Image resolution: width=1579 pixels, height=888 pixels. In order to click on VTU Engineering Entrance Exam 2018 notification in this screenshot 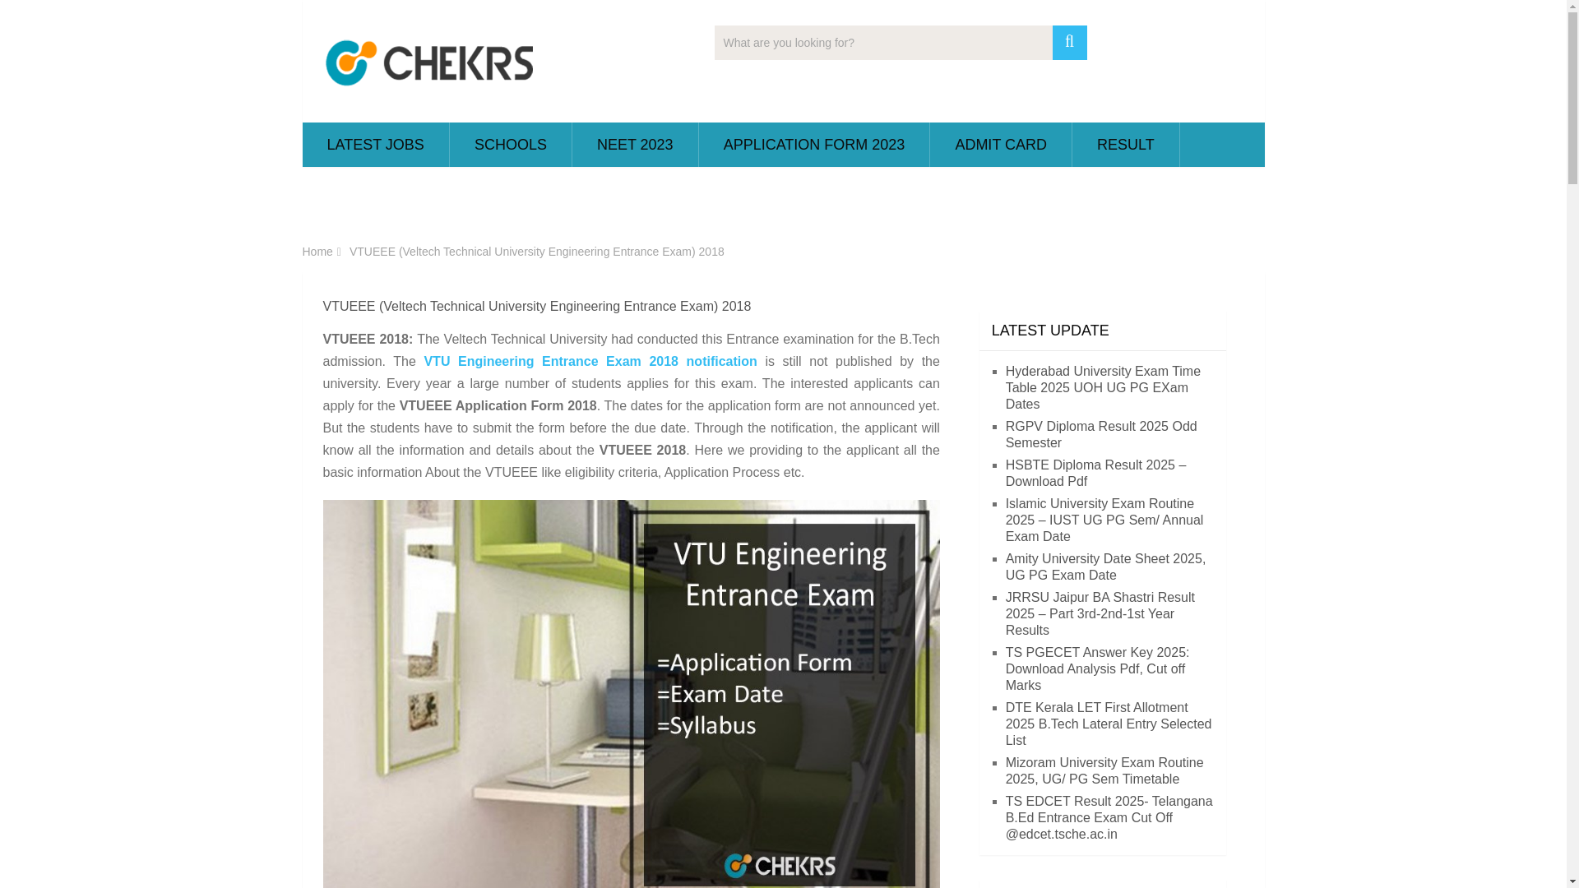, I will do `click(589, 361)`.